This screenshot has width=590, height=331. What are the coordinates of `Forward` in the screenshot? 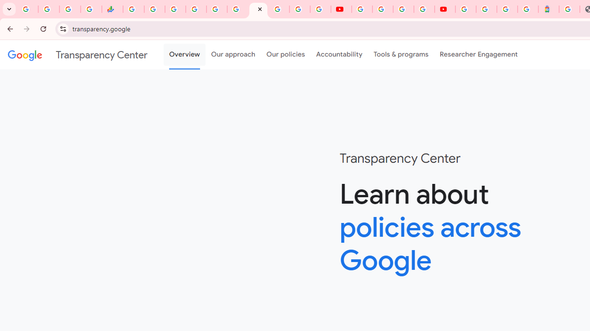 It's located at (27, 29).